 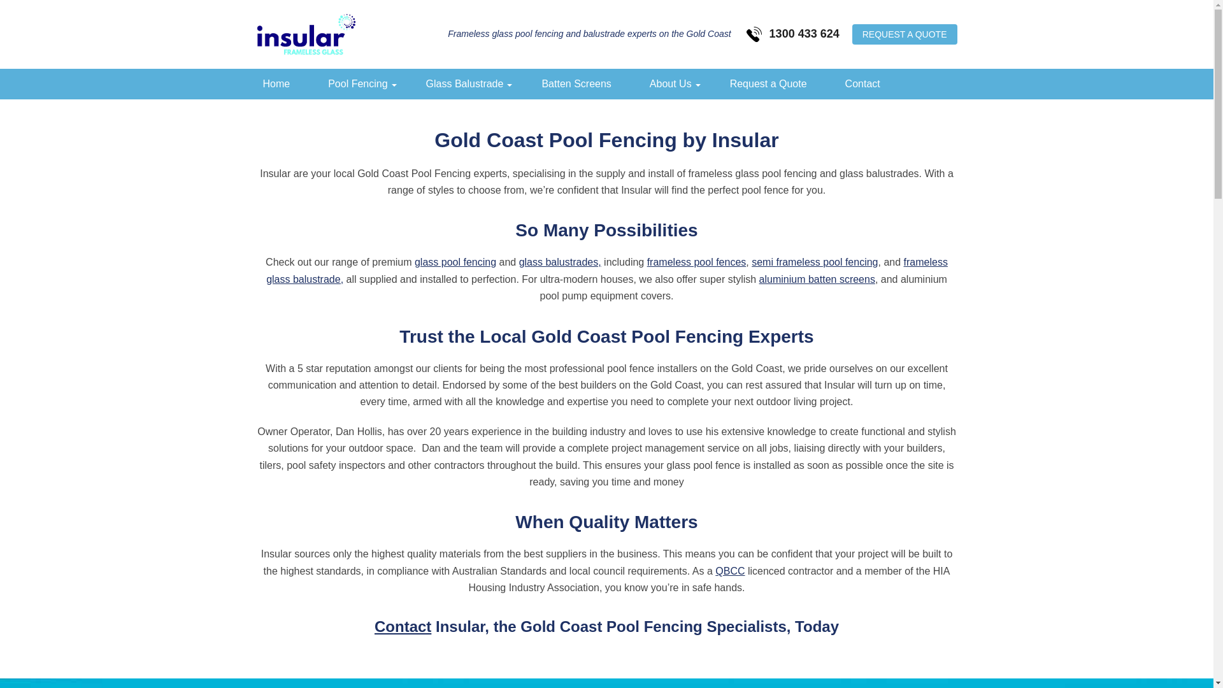 What do you see at coordinates (730, 571) in the screenshot?
I see `QBCC` at bounding box center [730, 571].